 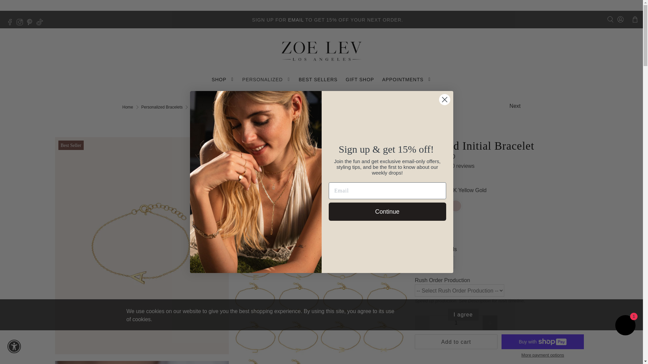 What do you see at coordinates (223, 80) in the screenshot?
I see `SHOP` at bounding box center [223, 80].